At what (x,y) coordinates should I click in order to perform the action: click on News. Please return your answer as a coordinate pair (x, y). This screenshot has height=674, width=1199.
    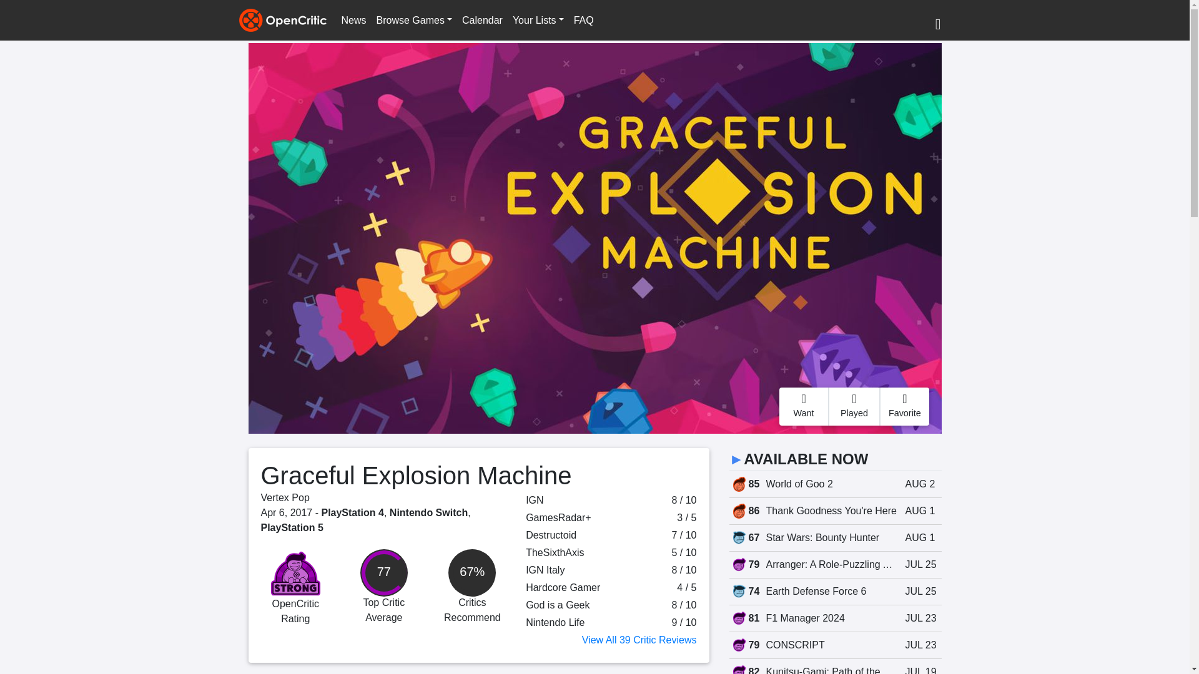
    Looking at the image, I should click on (353, 19).